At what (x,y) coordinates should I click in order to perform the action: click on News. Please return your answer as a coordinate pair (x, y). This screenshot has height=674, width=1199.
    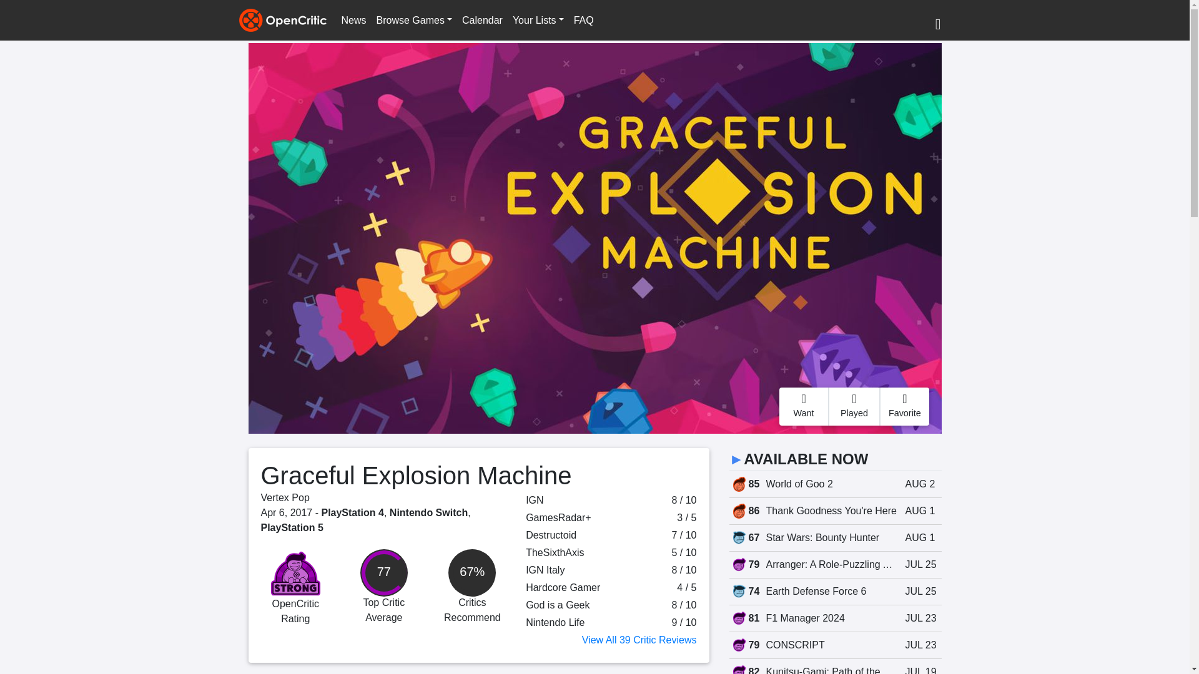
    Looking at the image, I should click on (353, 19).